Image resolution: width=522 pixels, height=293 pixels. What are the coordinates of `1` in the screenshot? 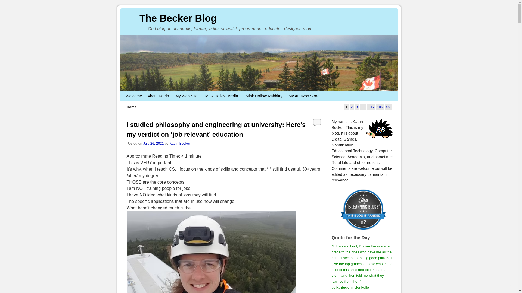 It's located at (317, 123).